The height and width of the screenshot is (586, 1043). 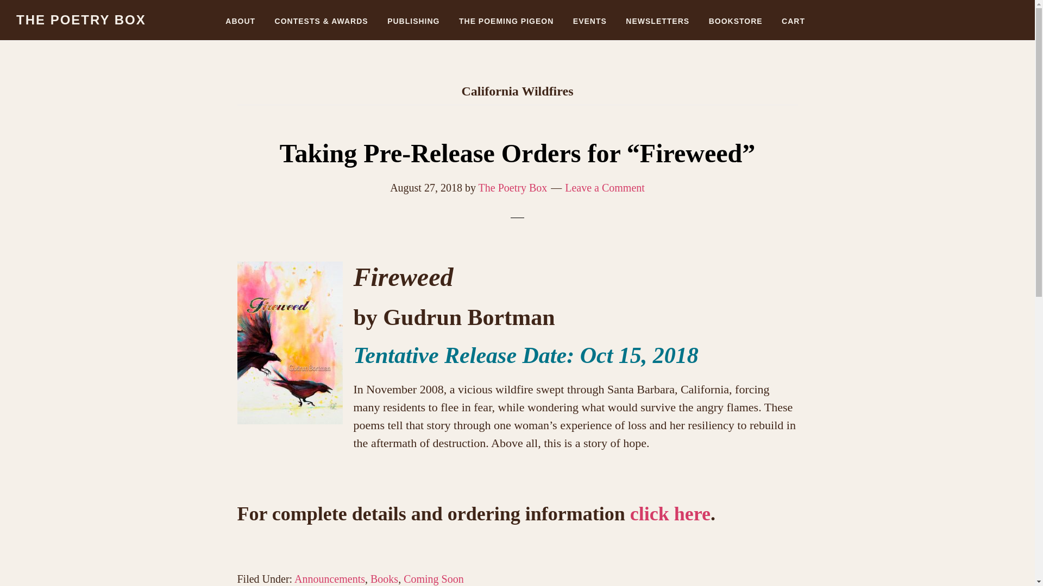 I want to click on EVENTS, so click(x=590, y=16).